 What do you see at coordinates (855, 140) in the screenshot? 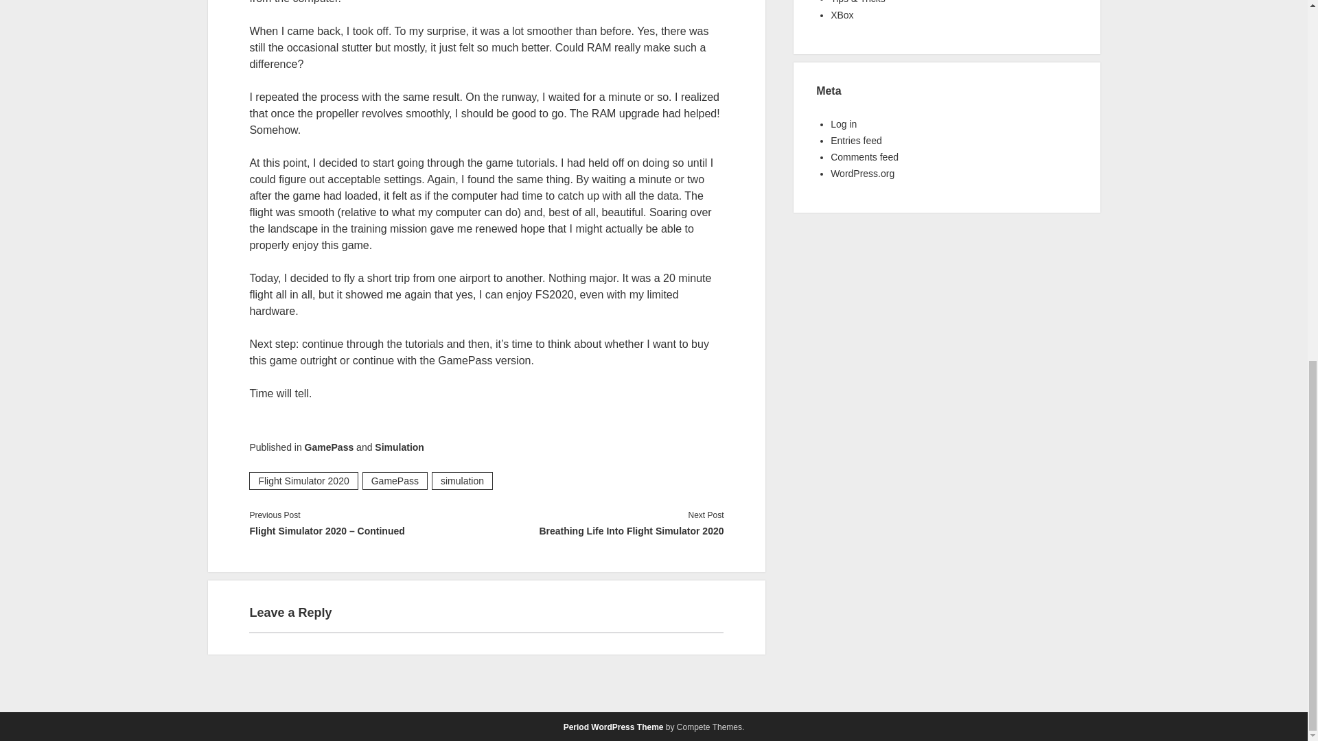
I see `Entries feed` at bounding box center [855, 140].